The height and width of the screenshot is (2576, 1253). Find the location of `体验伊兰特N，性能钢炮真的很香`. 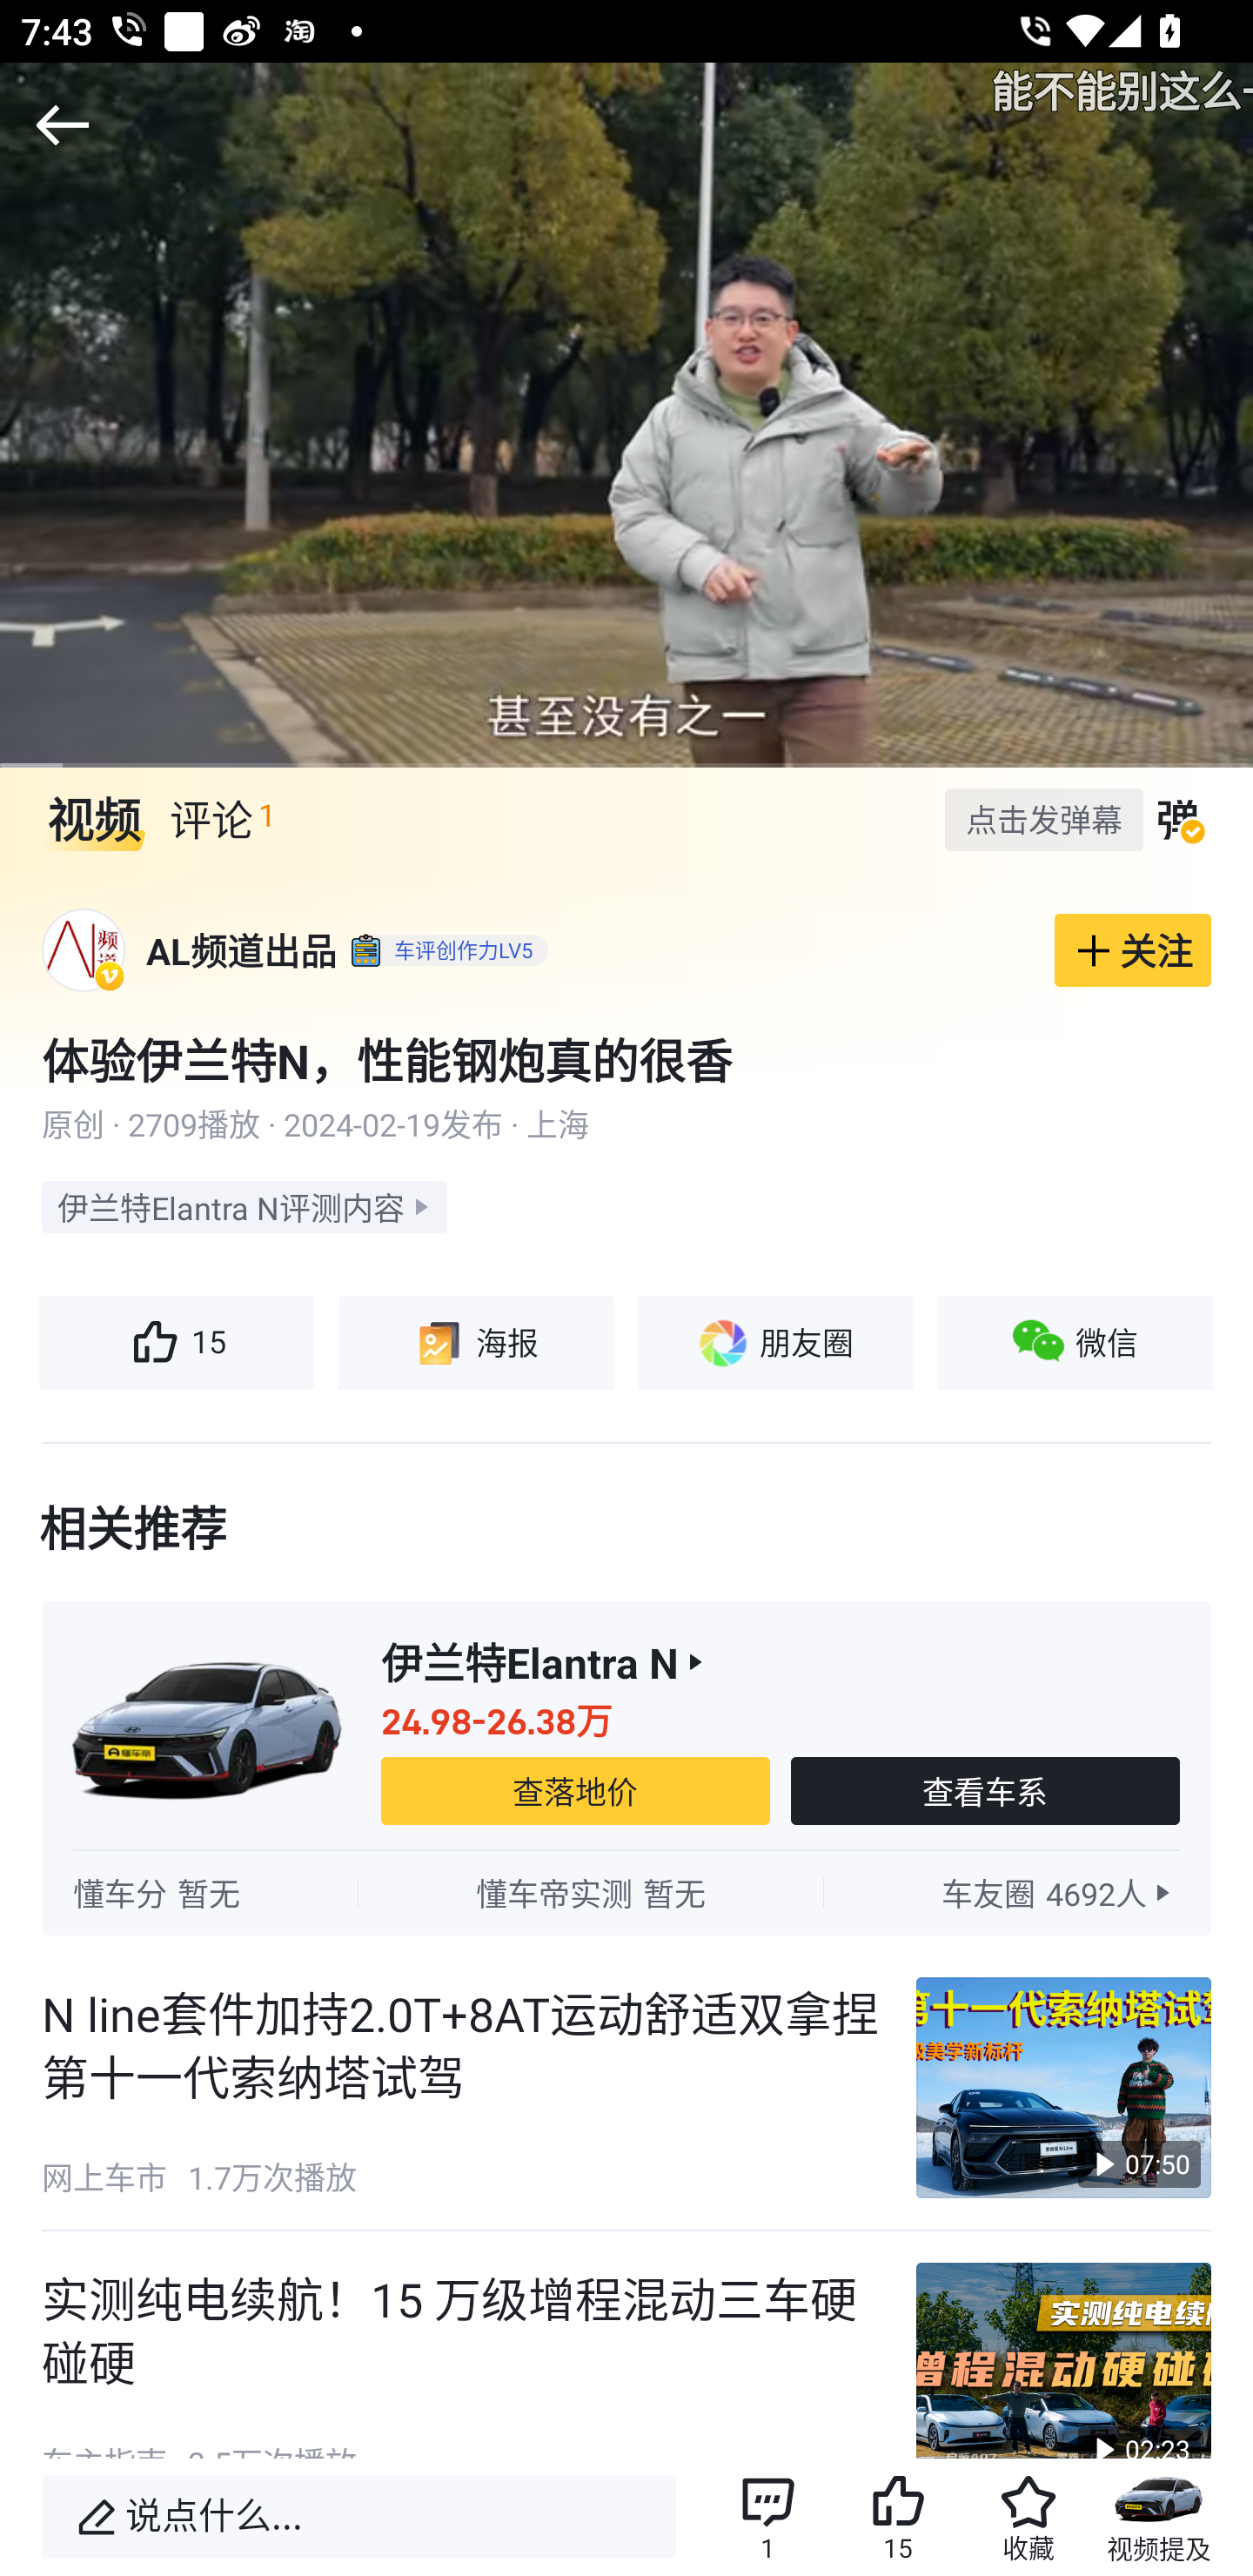

体验伊兰特N，性能钢炮真的很香 is located at coordinates (626, 1060).